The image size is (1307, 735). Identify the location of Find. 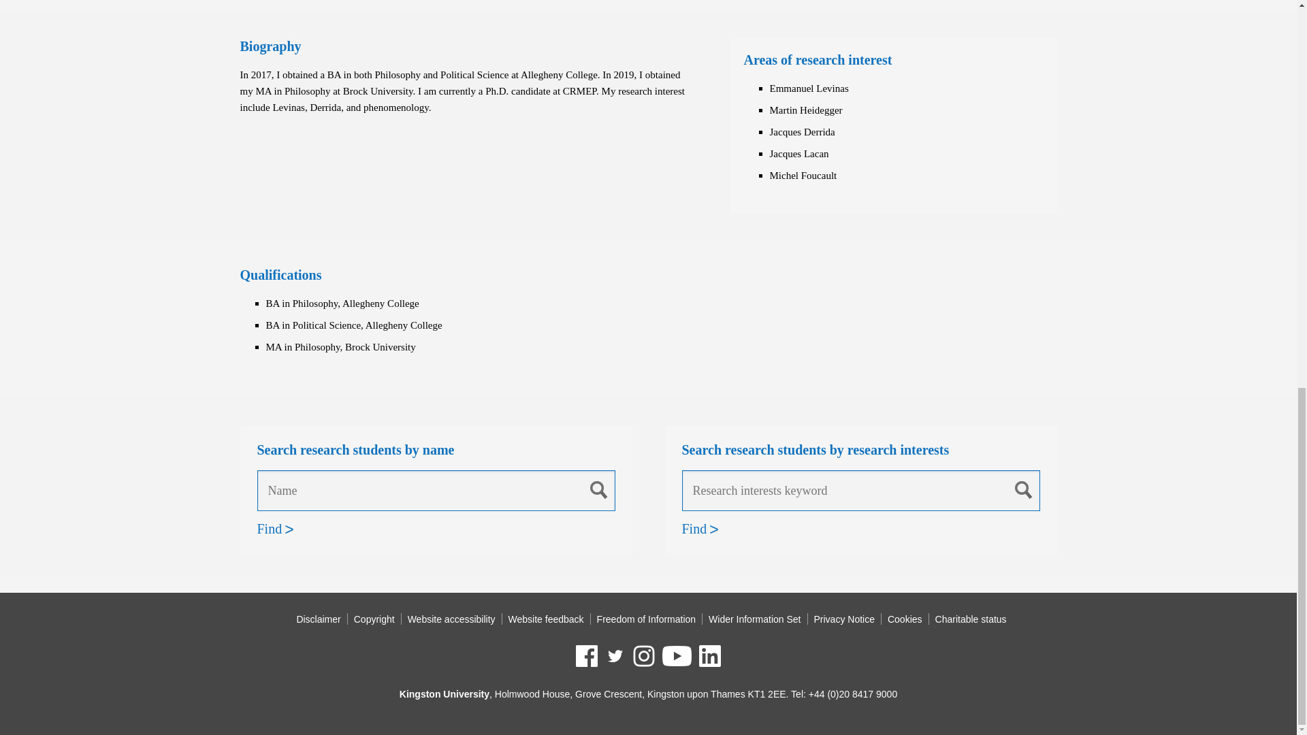
(694, 529).